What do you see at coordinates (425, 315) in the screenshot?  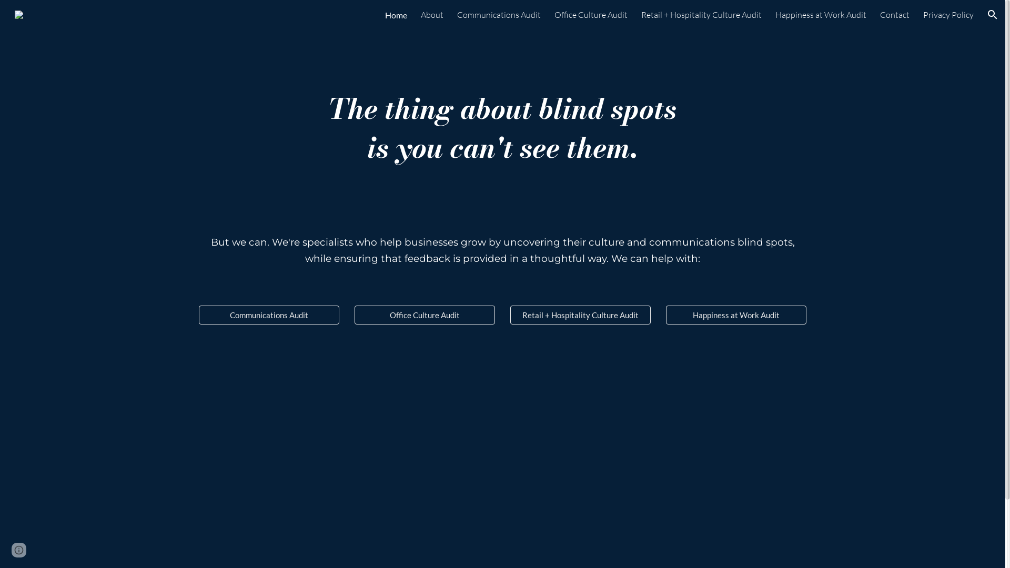 I see `Office Culture Audit` at bounding box center [425, 315].